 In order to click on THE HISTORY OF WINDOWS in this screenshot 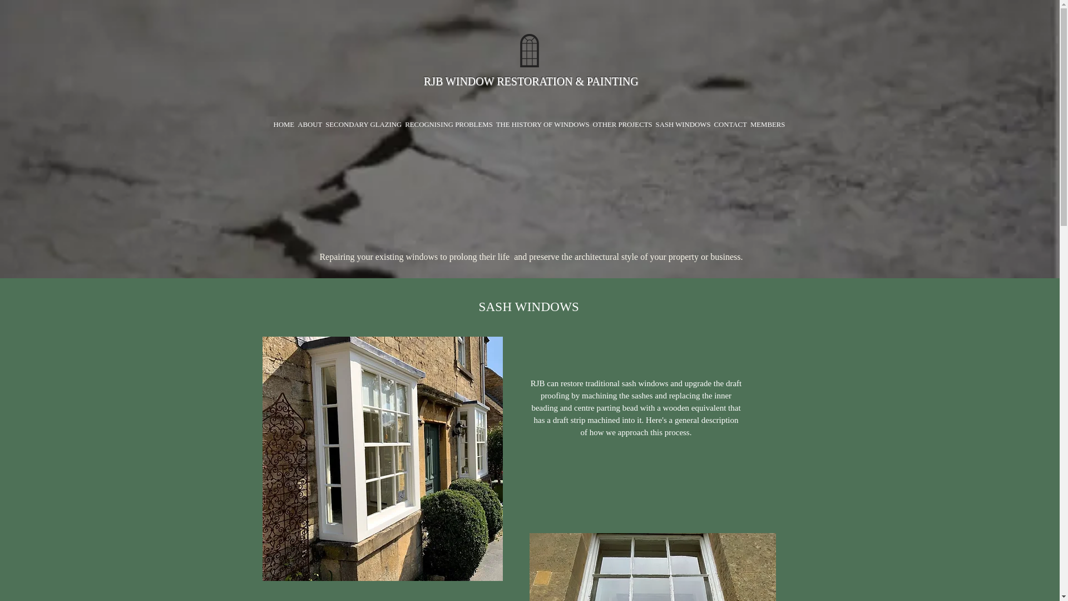, I will do `click(543, 125)`.